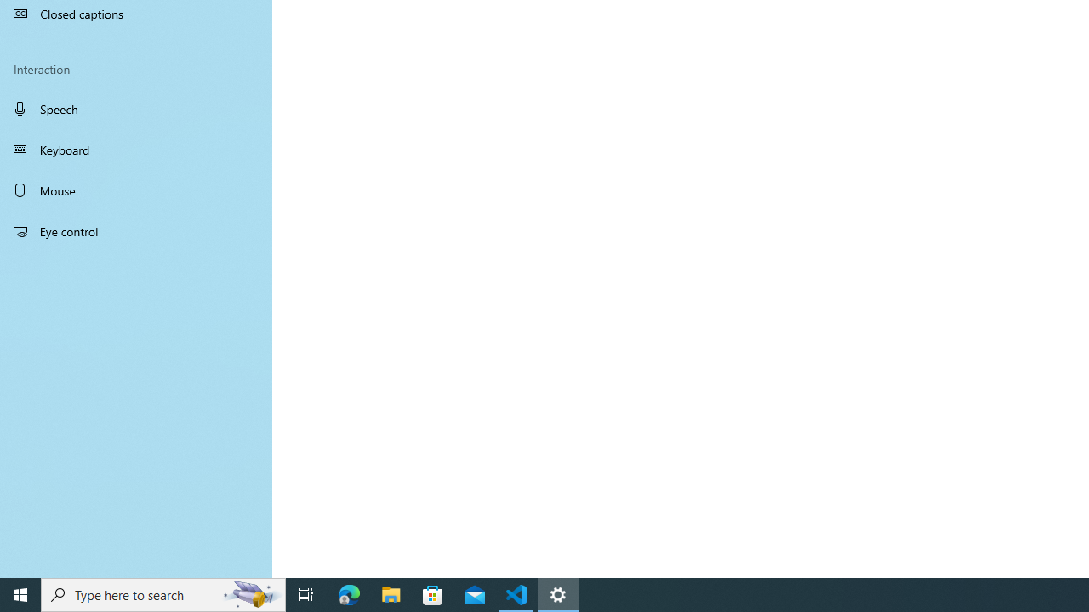 This screenshot has height=612, width=1089. What do you see at coordinates (558, 595) in the screenshot?
I see `Settings - 1 running window` at bounding box center [558, 595].